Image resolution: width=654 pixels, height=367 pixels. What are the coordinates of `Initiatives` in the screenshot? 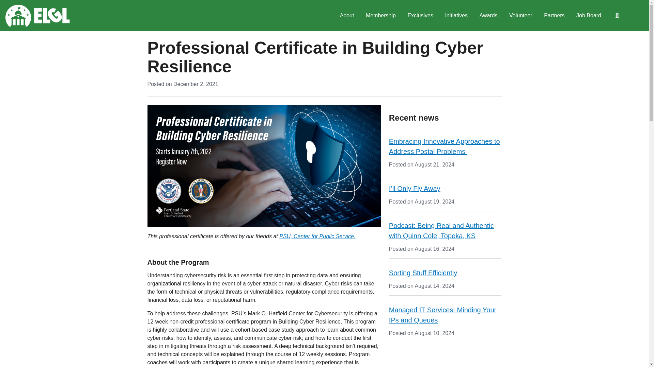 It's located at (456, 16).